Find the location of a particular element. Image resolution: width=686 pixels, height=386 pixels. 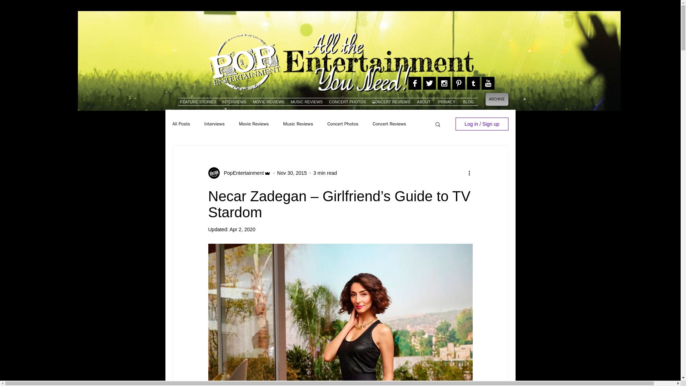

PRIVACY is located at coordinates (447, 102).